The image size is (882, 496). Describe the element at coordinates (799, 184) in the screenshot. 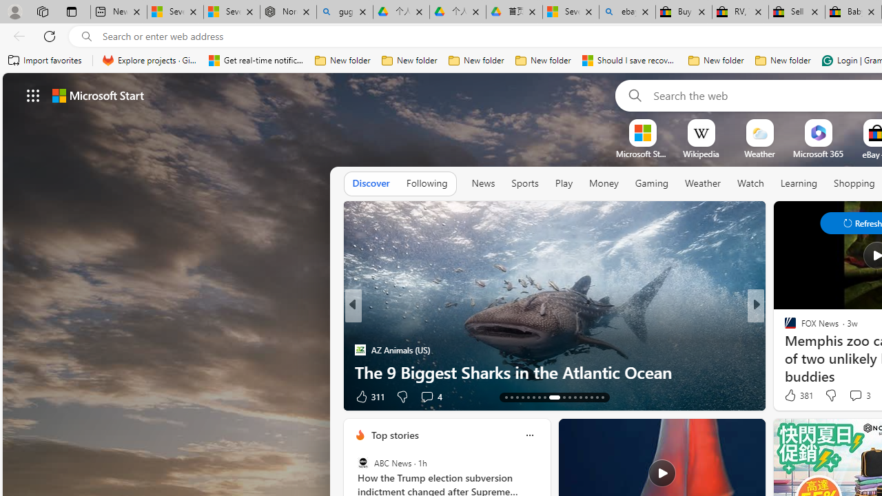

I see `Learning` at that location.